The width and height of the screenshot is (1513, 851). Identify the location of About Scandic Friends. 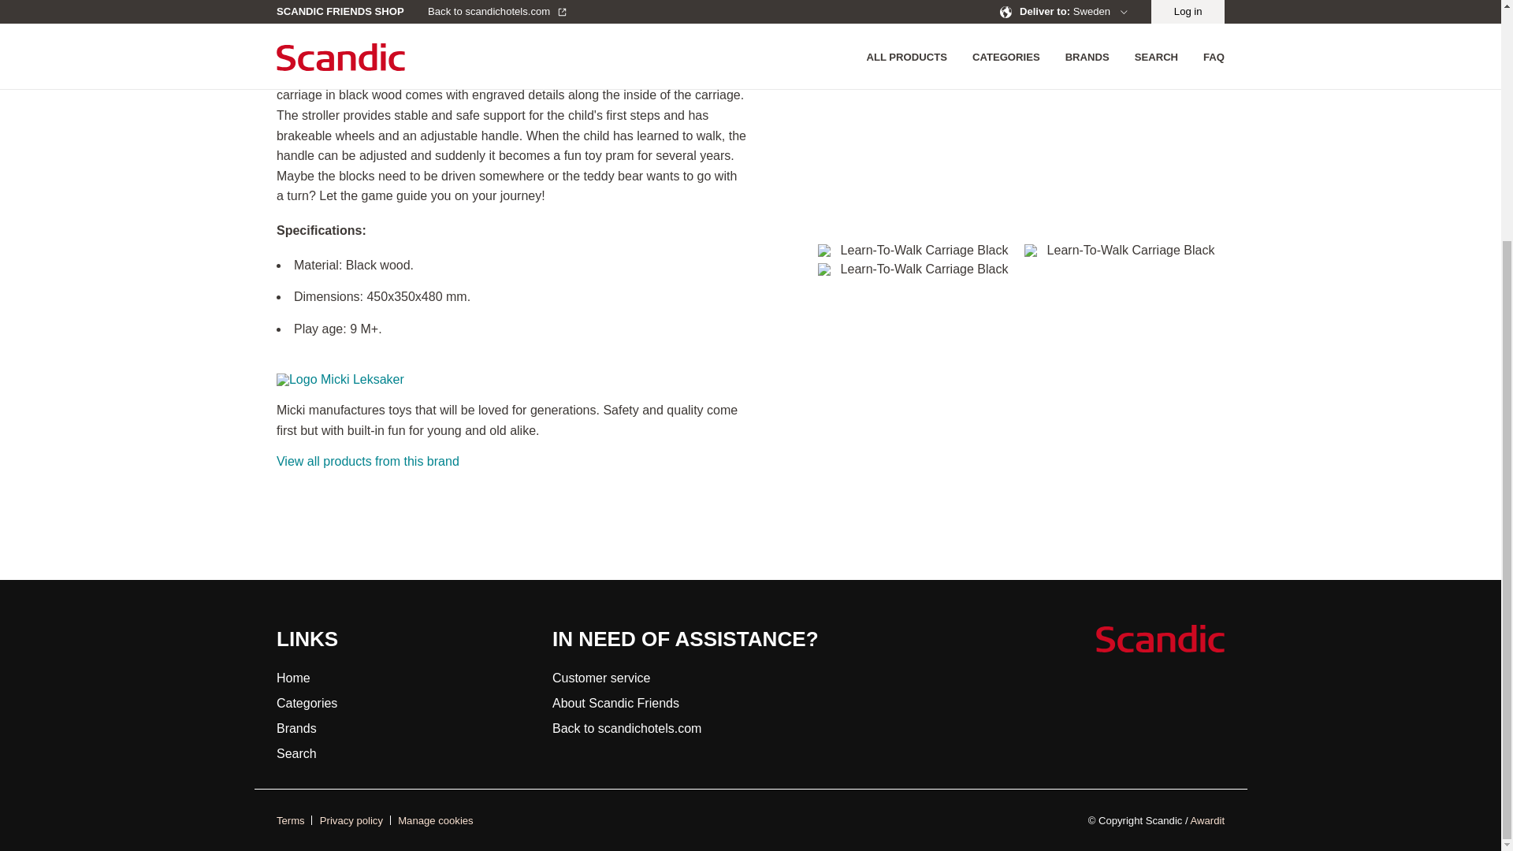
(615, 703).